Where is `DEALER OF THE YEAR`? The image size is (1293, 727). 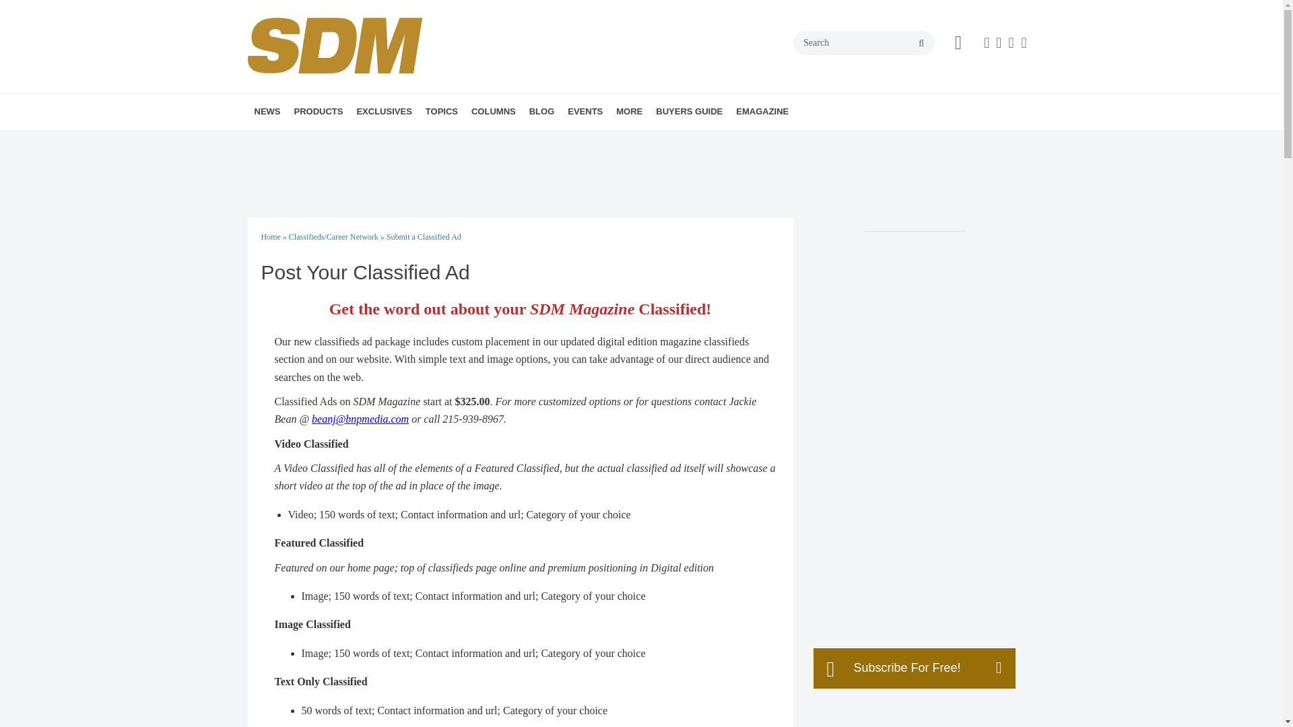
DEALER OF THE YEAR is located at coordinates (457, 141).